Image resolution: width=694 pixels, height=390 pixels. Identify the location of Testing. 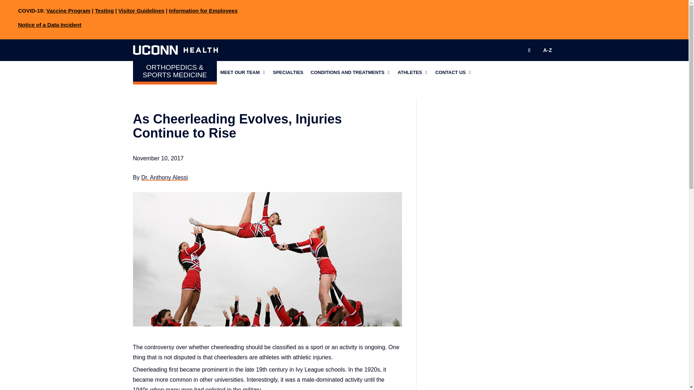
(104, 10).